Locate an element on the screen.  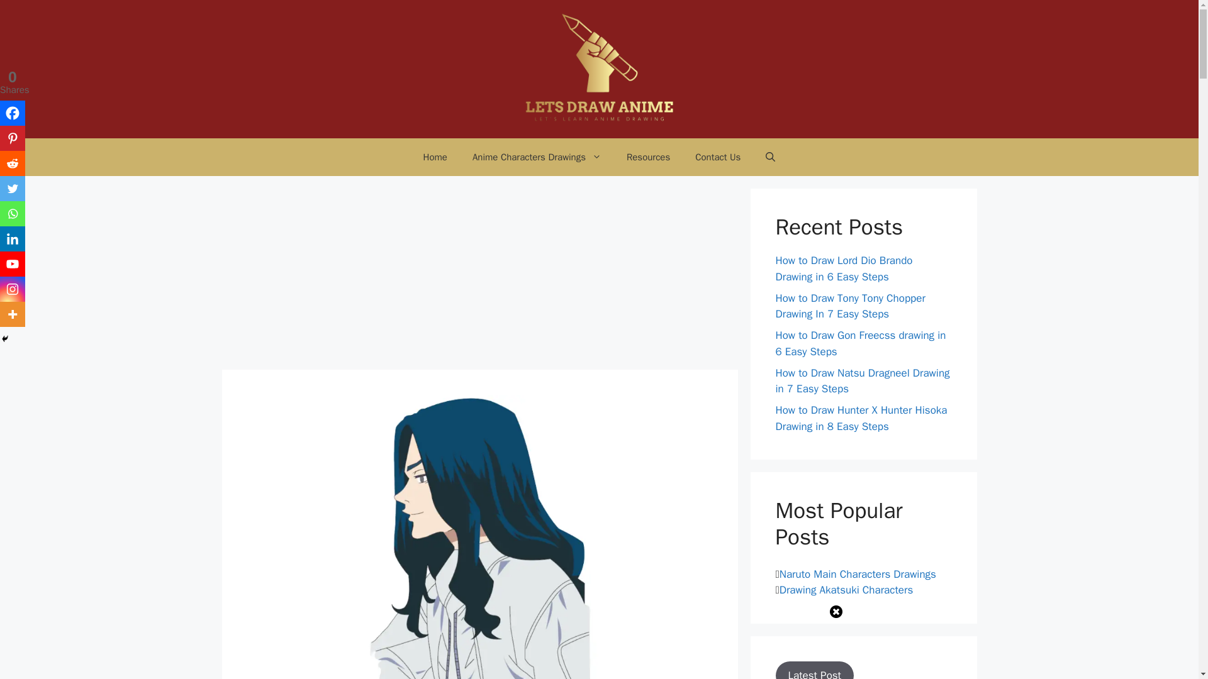
Anime Characters Drawings is located at coordinates (537, 157).